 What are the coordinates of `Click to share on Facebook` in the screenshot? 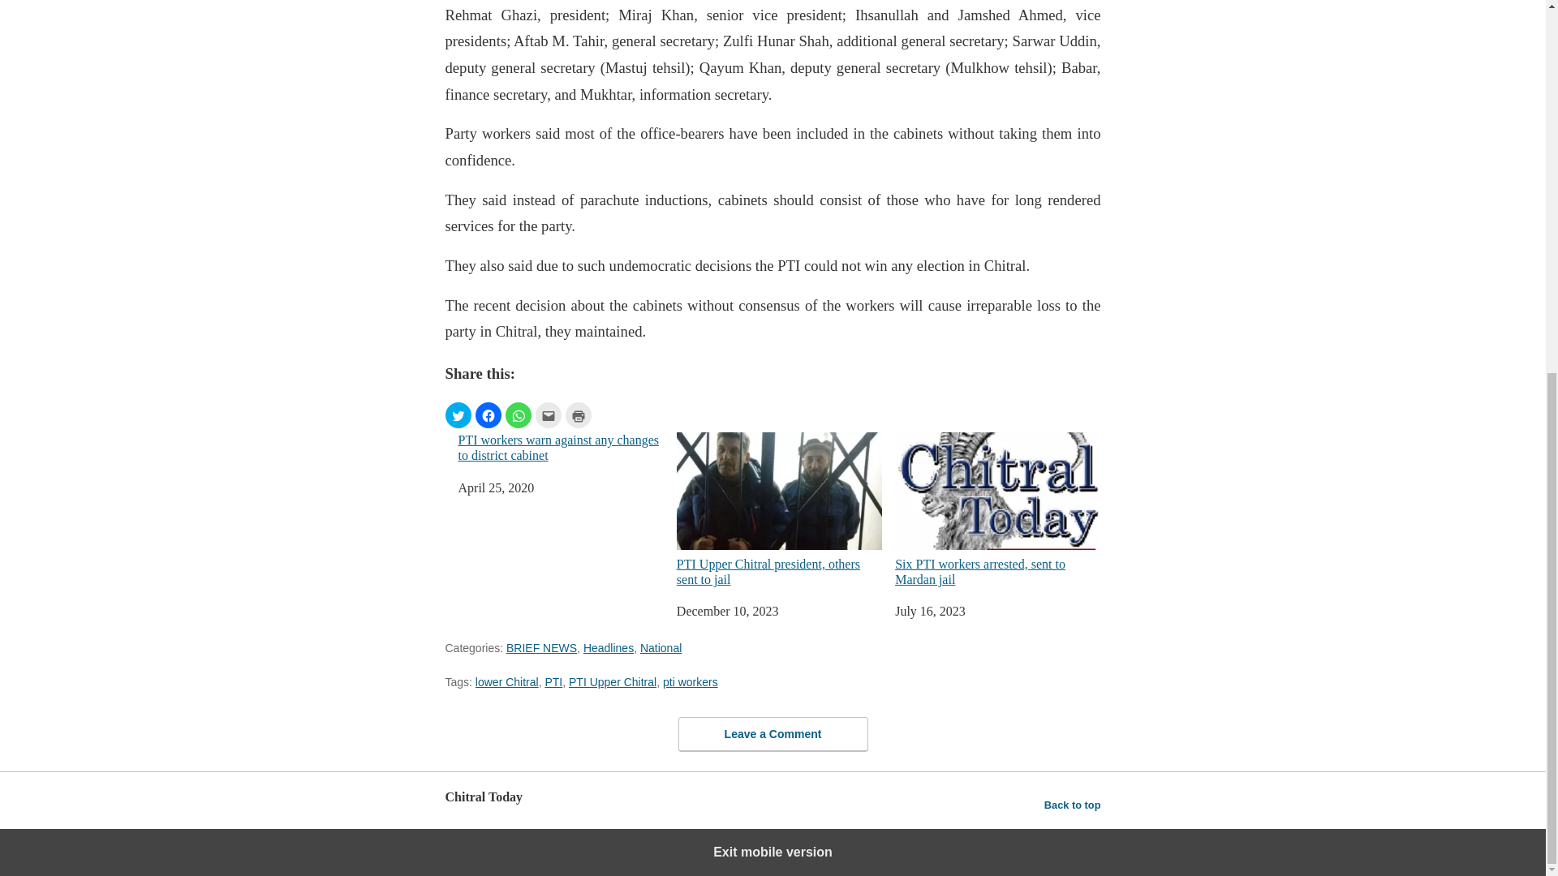 It's located at (488, 415).